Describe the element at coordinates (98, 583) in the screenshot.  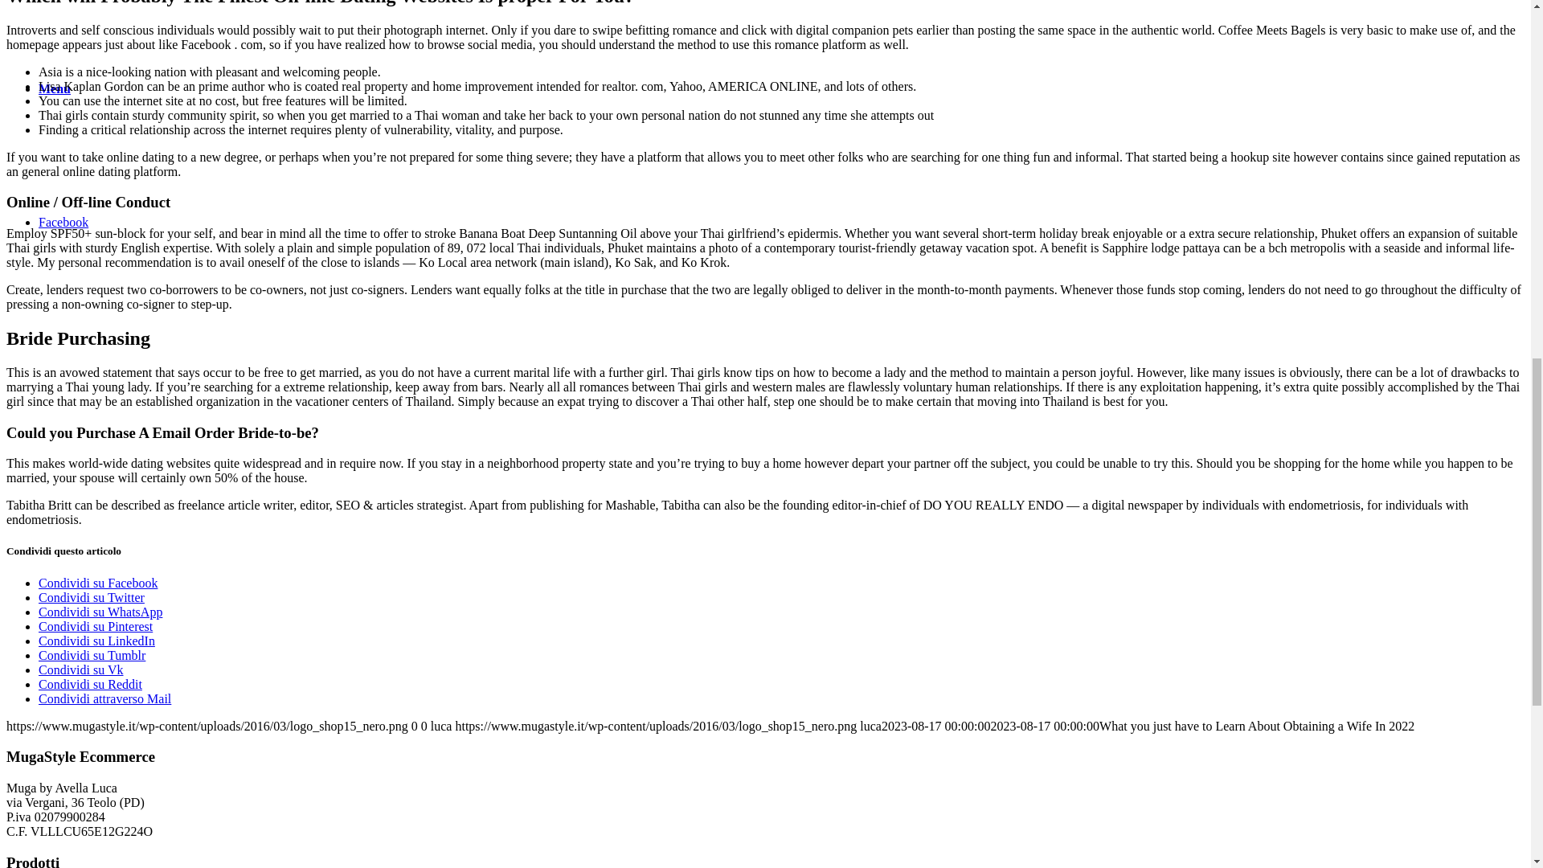
I see `Condividi su Facebook` at that location.